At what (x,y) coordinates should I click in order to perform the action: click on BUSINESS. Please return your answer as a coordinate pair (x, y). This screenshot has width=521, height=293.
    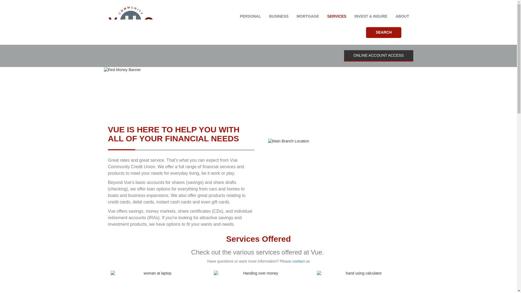
    Looking at the image, I should click on (279, 14).